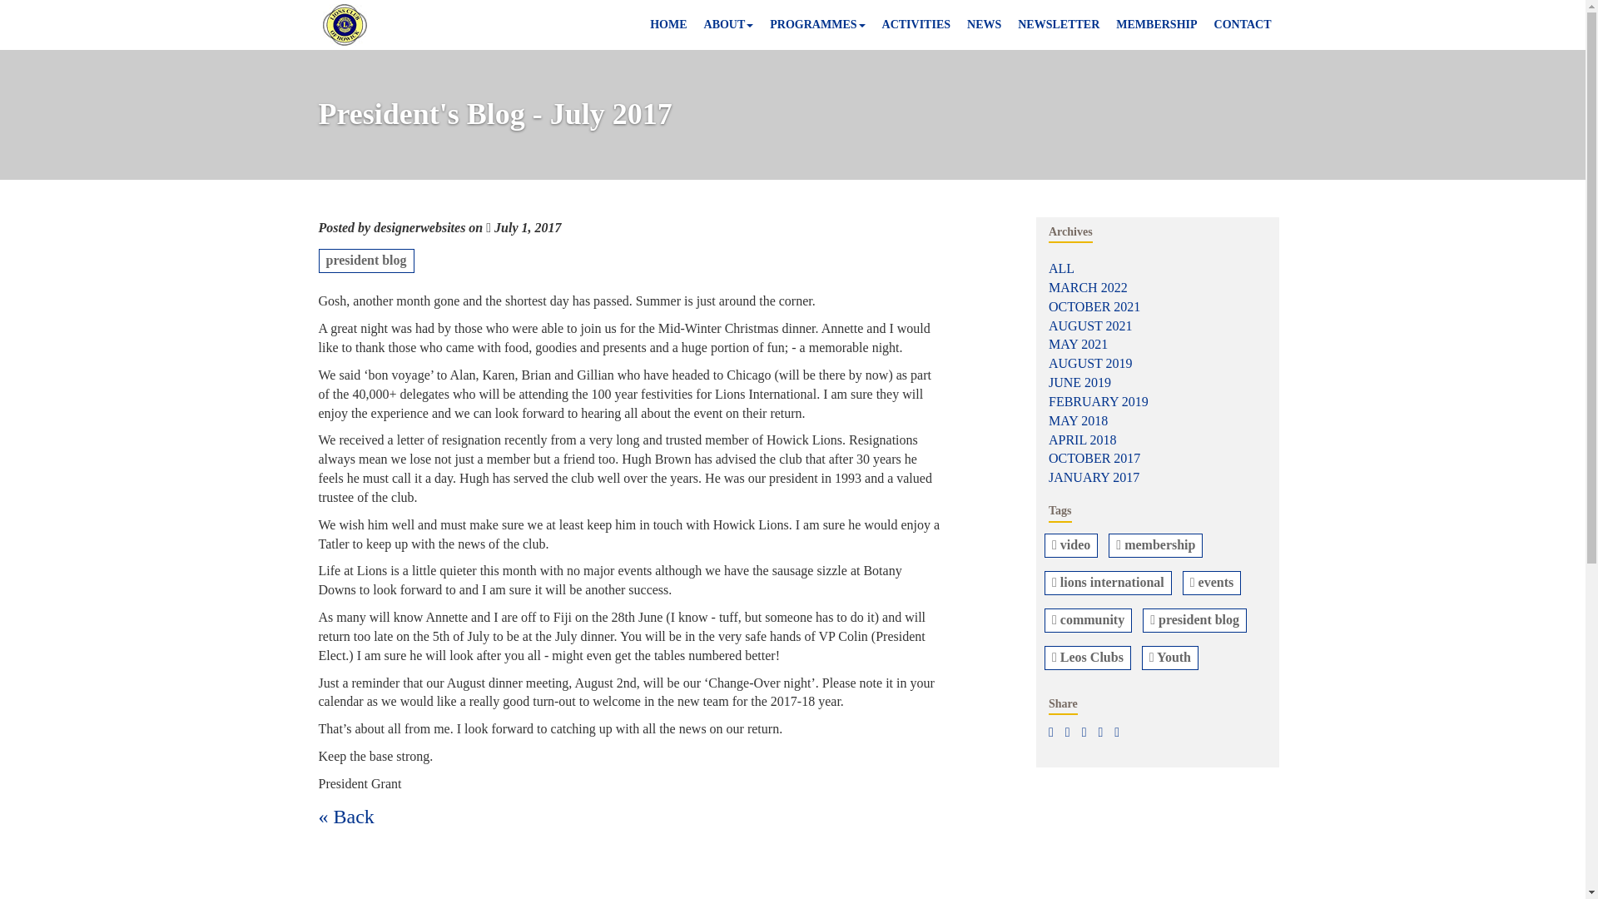 The width and height of the screenshot is (1598, 899). Describe the element at coordinates (1243, 25) in the screenshot. I see `CONTACT` at that location.